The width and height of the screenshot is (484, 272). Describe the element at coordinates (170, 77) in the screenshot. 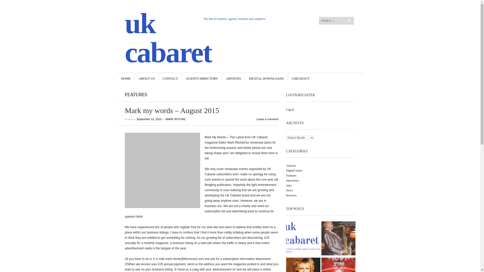

I see `CONTACT` at that location.